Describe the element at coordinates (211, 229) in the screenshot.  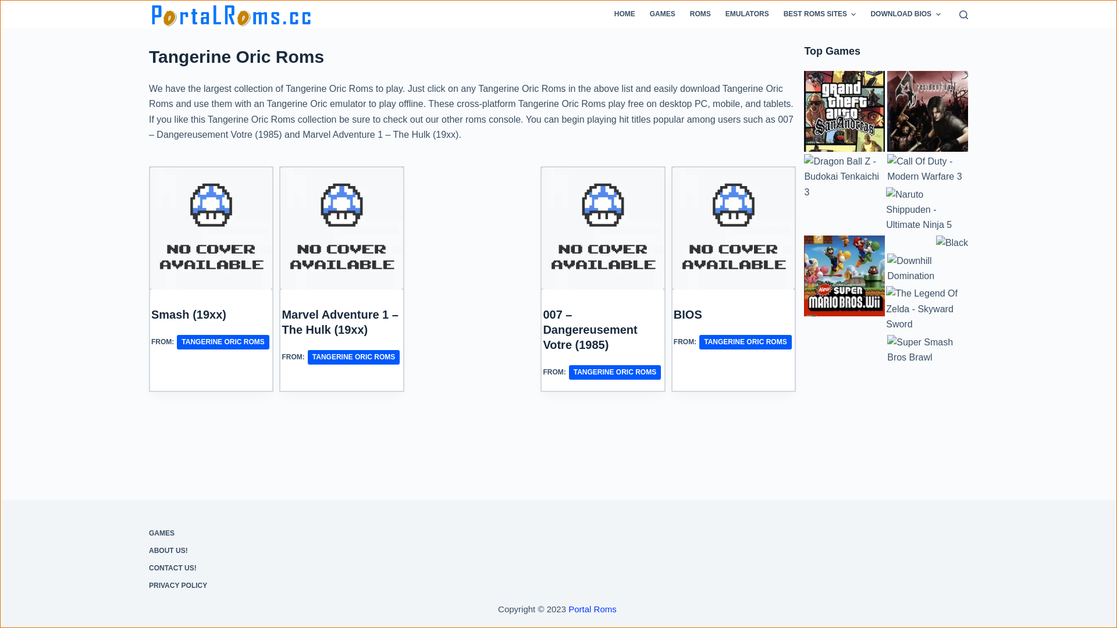
I see `Smash (19xx)` at that location.